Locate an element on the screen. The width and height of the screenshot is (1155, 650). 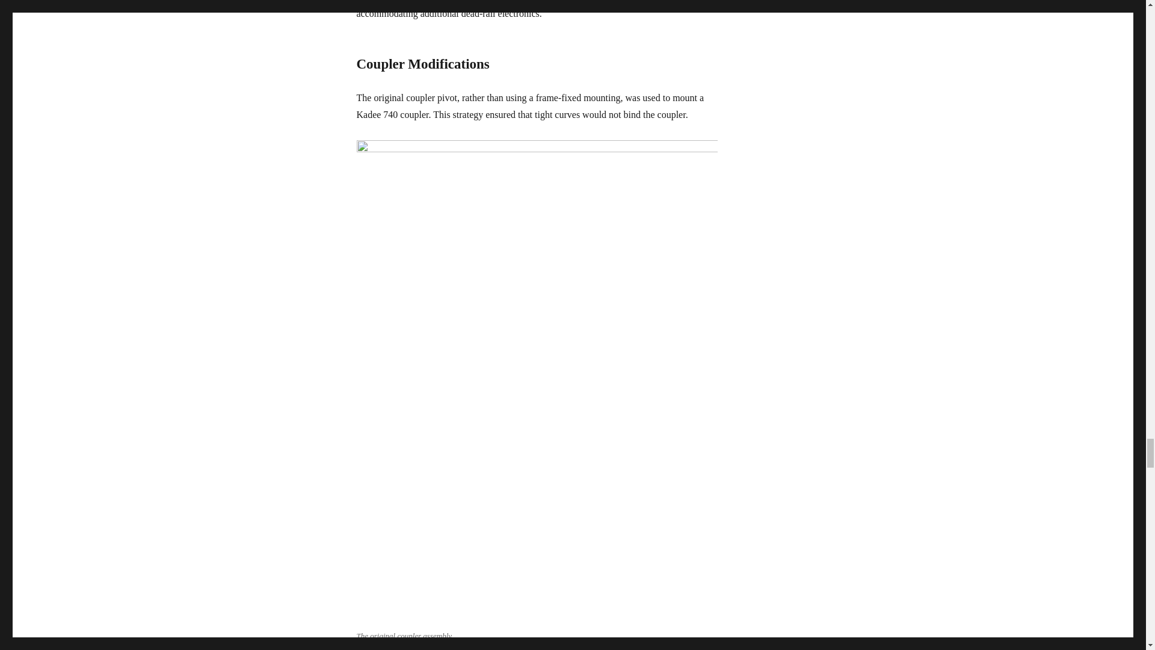
Kadee 740 coupler is located at coordinates (611, 1).